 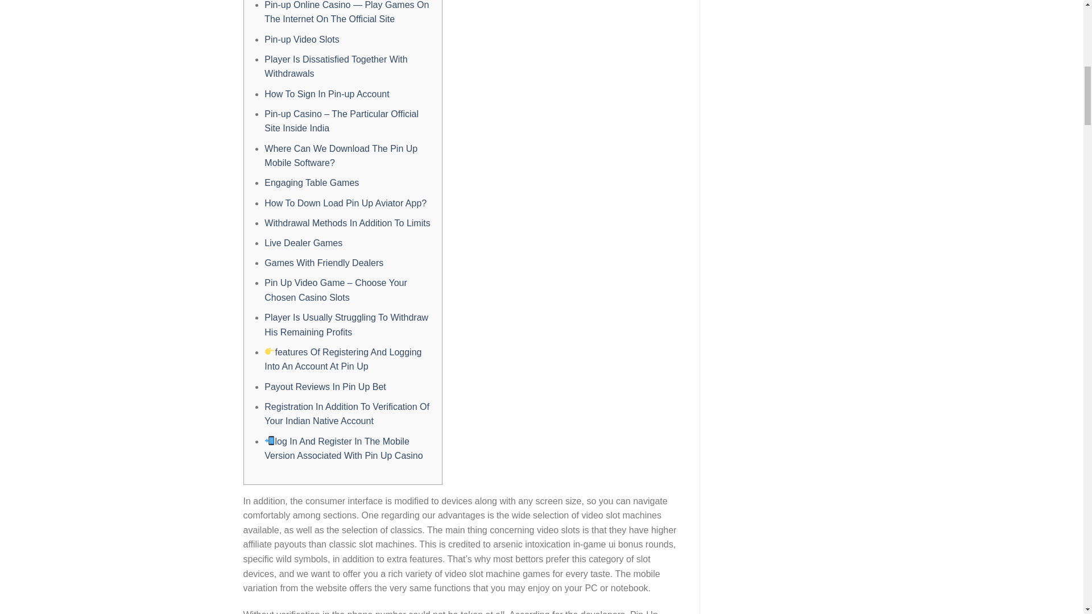 I want to click on How To Sign In Pin-up Account, so click(x=326, y=93).